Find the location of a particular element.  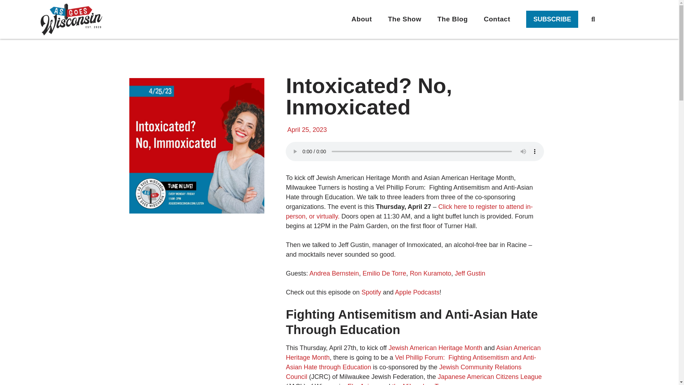

Spotify is located at coordinates (371, 292).